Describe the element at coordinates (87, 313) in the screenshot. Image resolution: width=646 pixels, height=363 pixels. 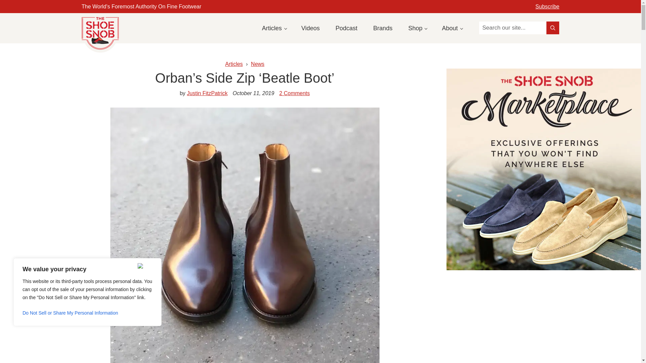
I see `Do Not Sell or Share My Personal Information` at that location.